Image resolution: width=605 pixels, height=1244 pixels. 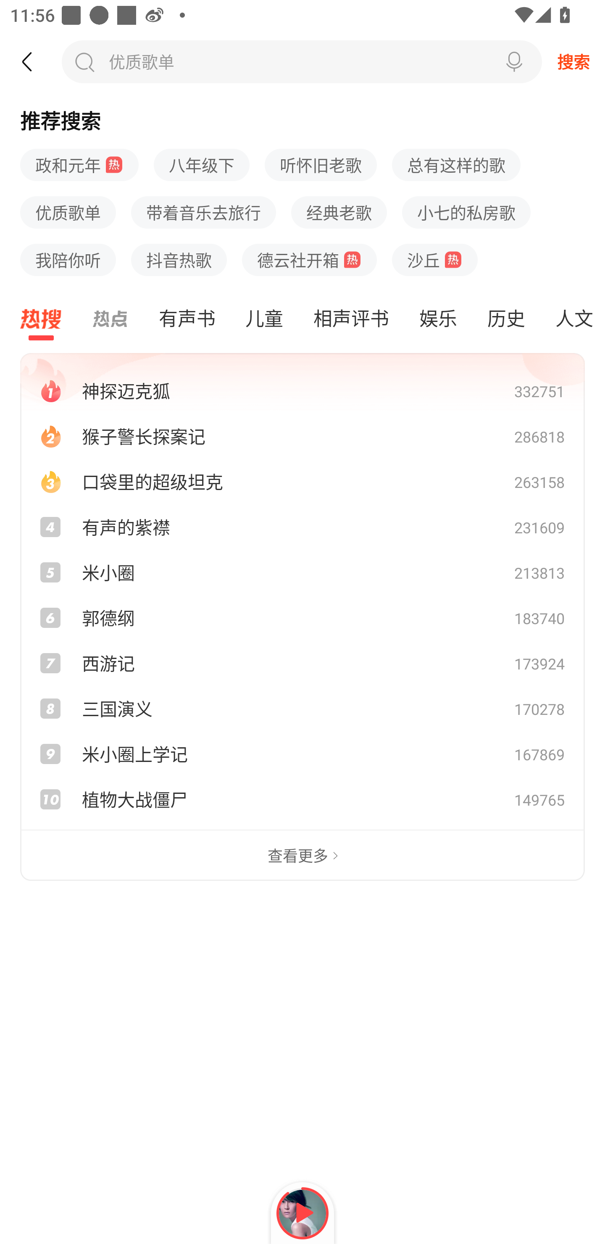 What do you see at coordinates (68, 213) in the screenshot?
I see `优质歌单` at bounding box center [68, 213].